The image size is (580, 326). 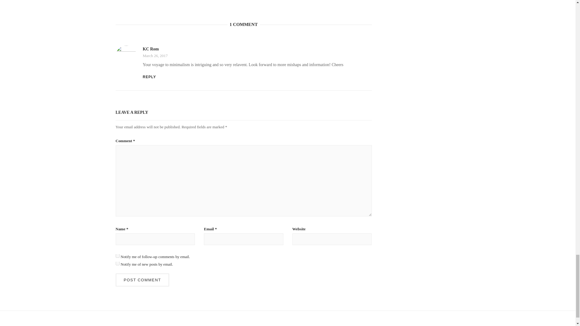 I want to click on subscribe, so click(x=117, y=263).